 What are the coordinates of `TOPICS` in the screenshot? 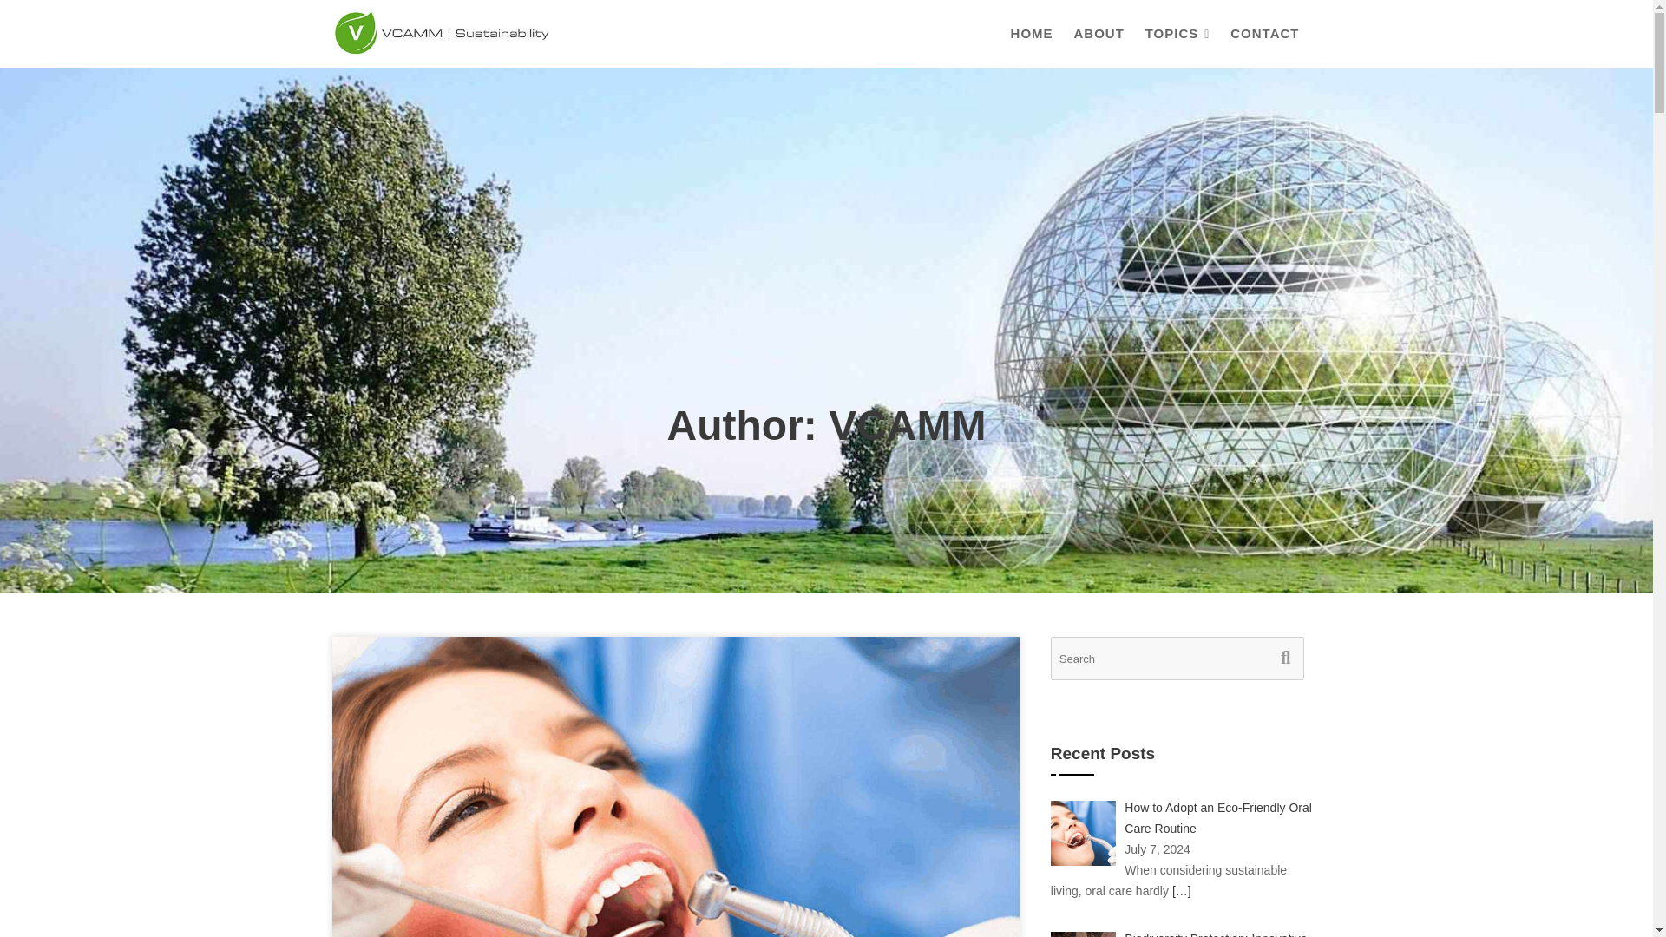 It's located at (1177, 33).